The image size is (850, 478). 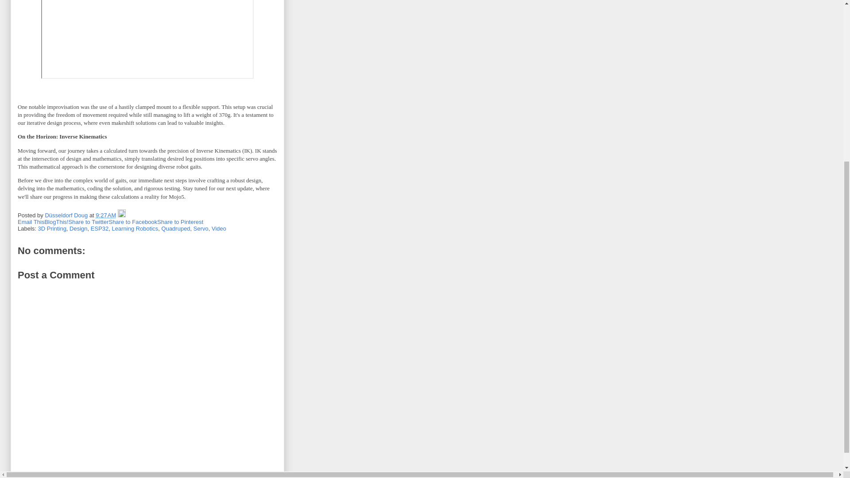 What do you see at coordinates (180, 221) in the screenshot?
I see `Share to Pinterest` at bounding box center [180, 221].